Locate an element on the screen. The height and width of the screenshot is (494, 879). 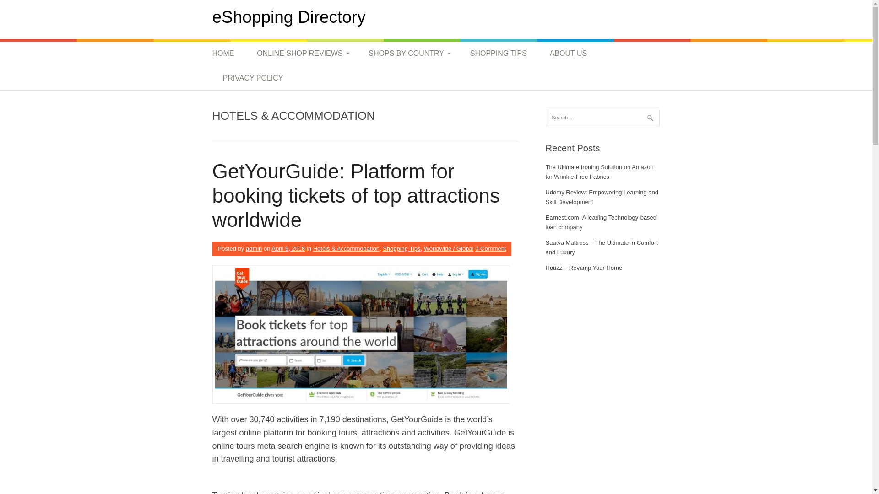
KENYA is located at coordinates (496, 77).